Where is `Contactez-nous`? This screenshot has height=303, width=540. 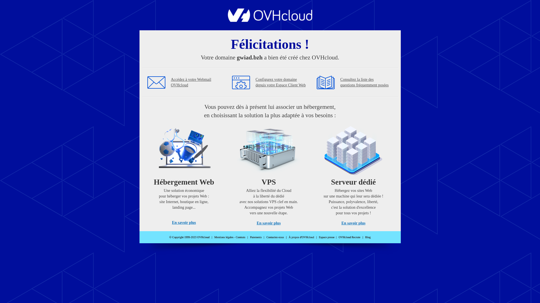
Contactez-nous is located at coordinates (275, 237).